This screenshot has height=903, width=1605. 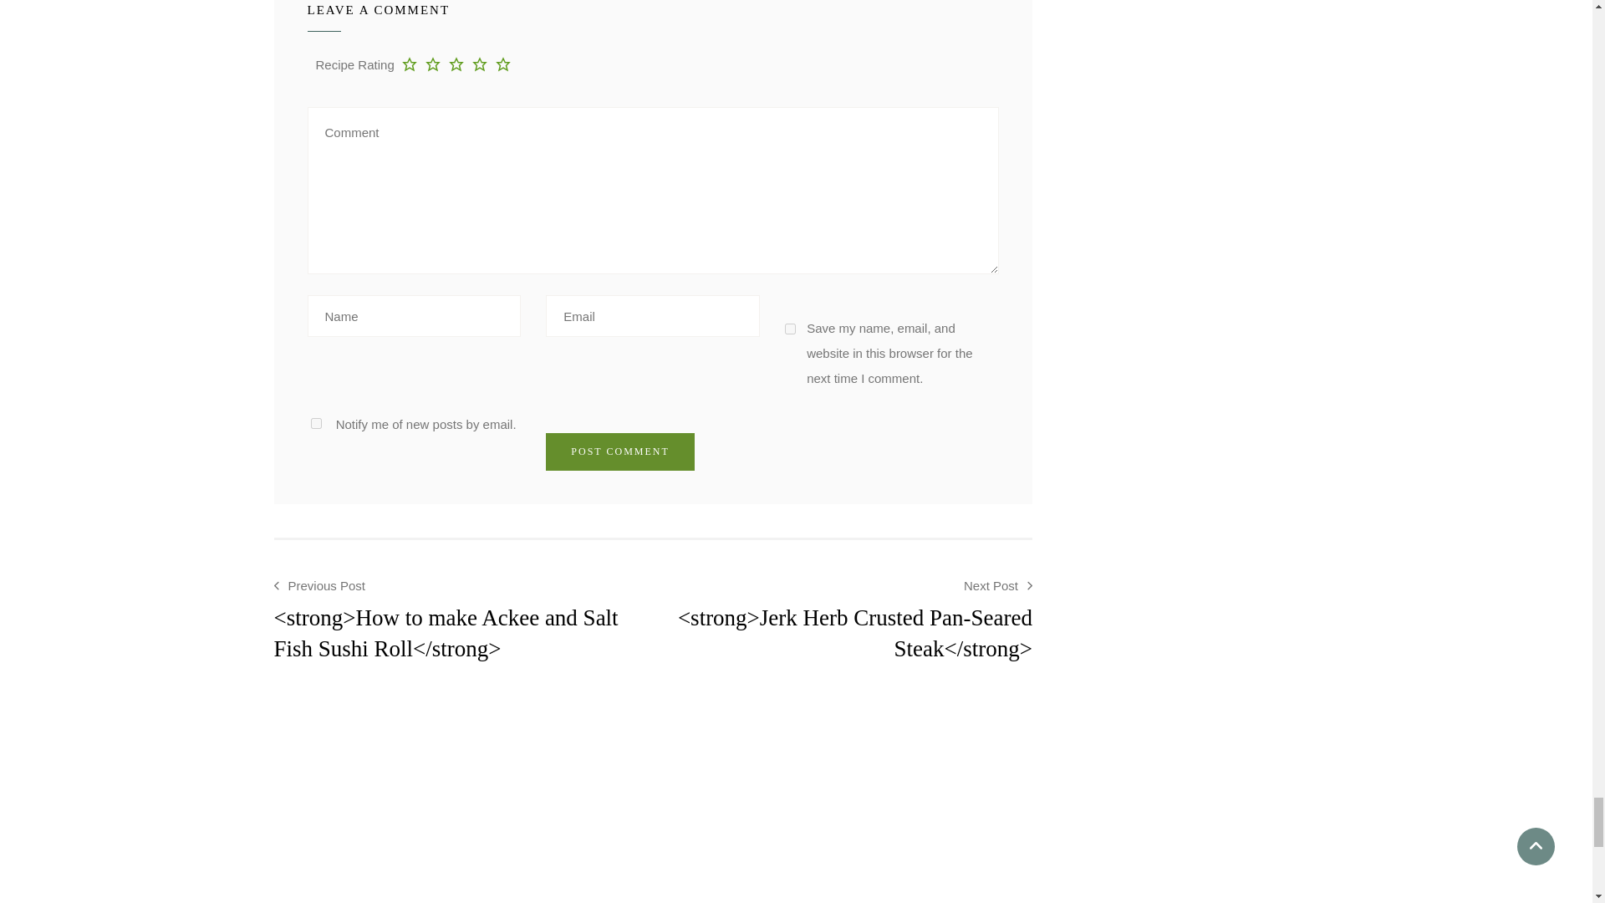 What do you see at coordinates (619, 451) in the screenshot?
I see `Post Comment` at bounding box center [619, 451].